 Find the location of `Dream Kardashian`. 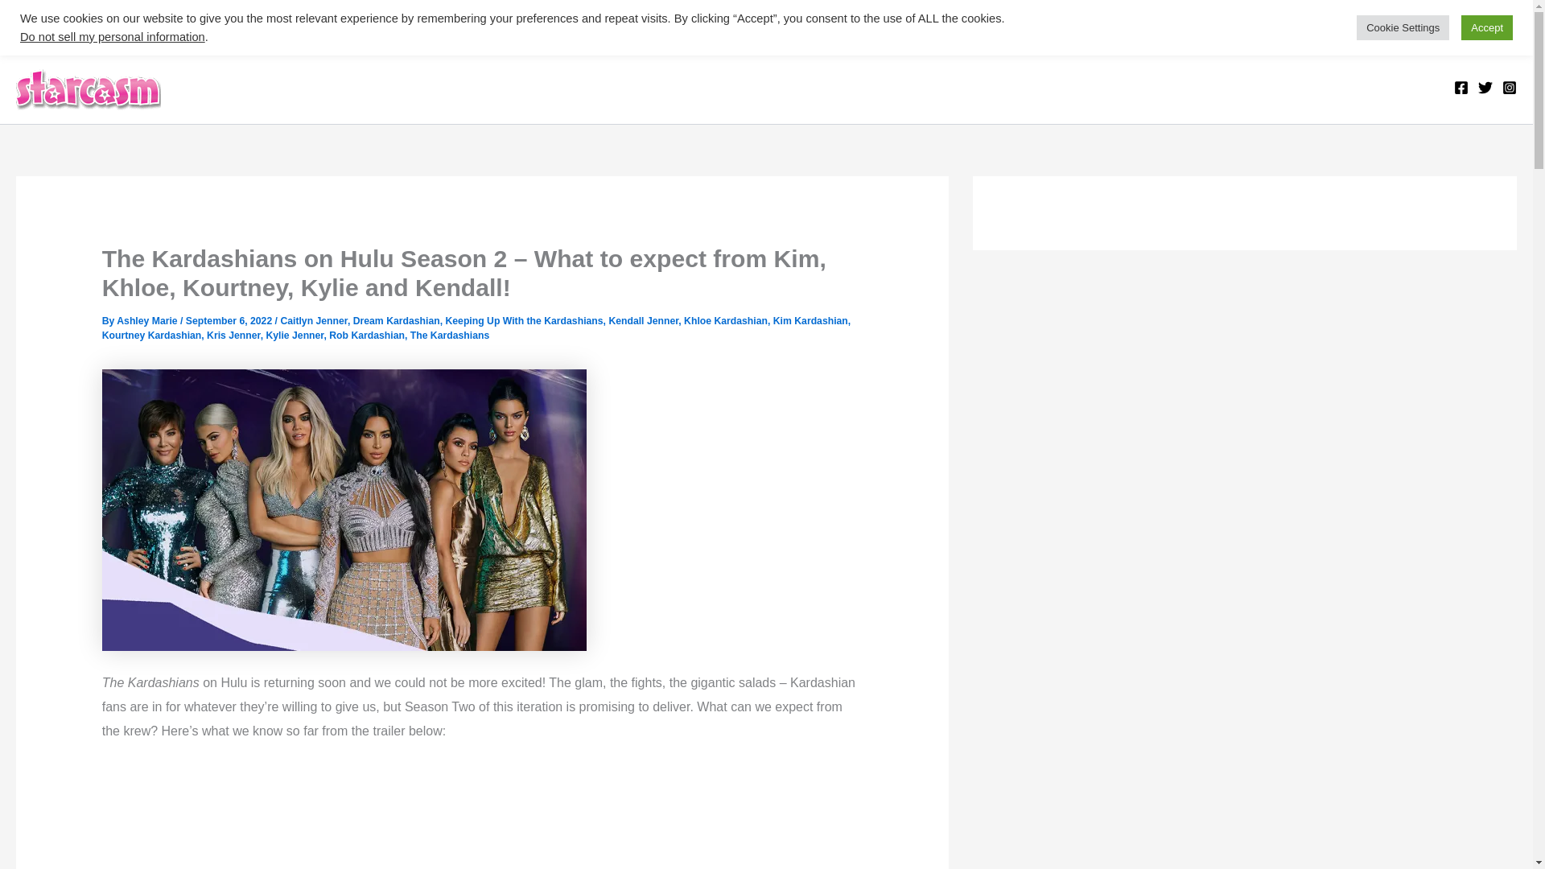

Dream Kardashian is located at coordinates (397, 321).